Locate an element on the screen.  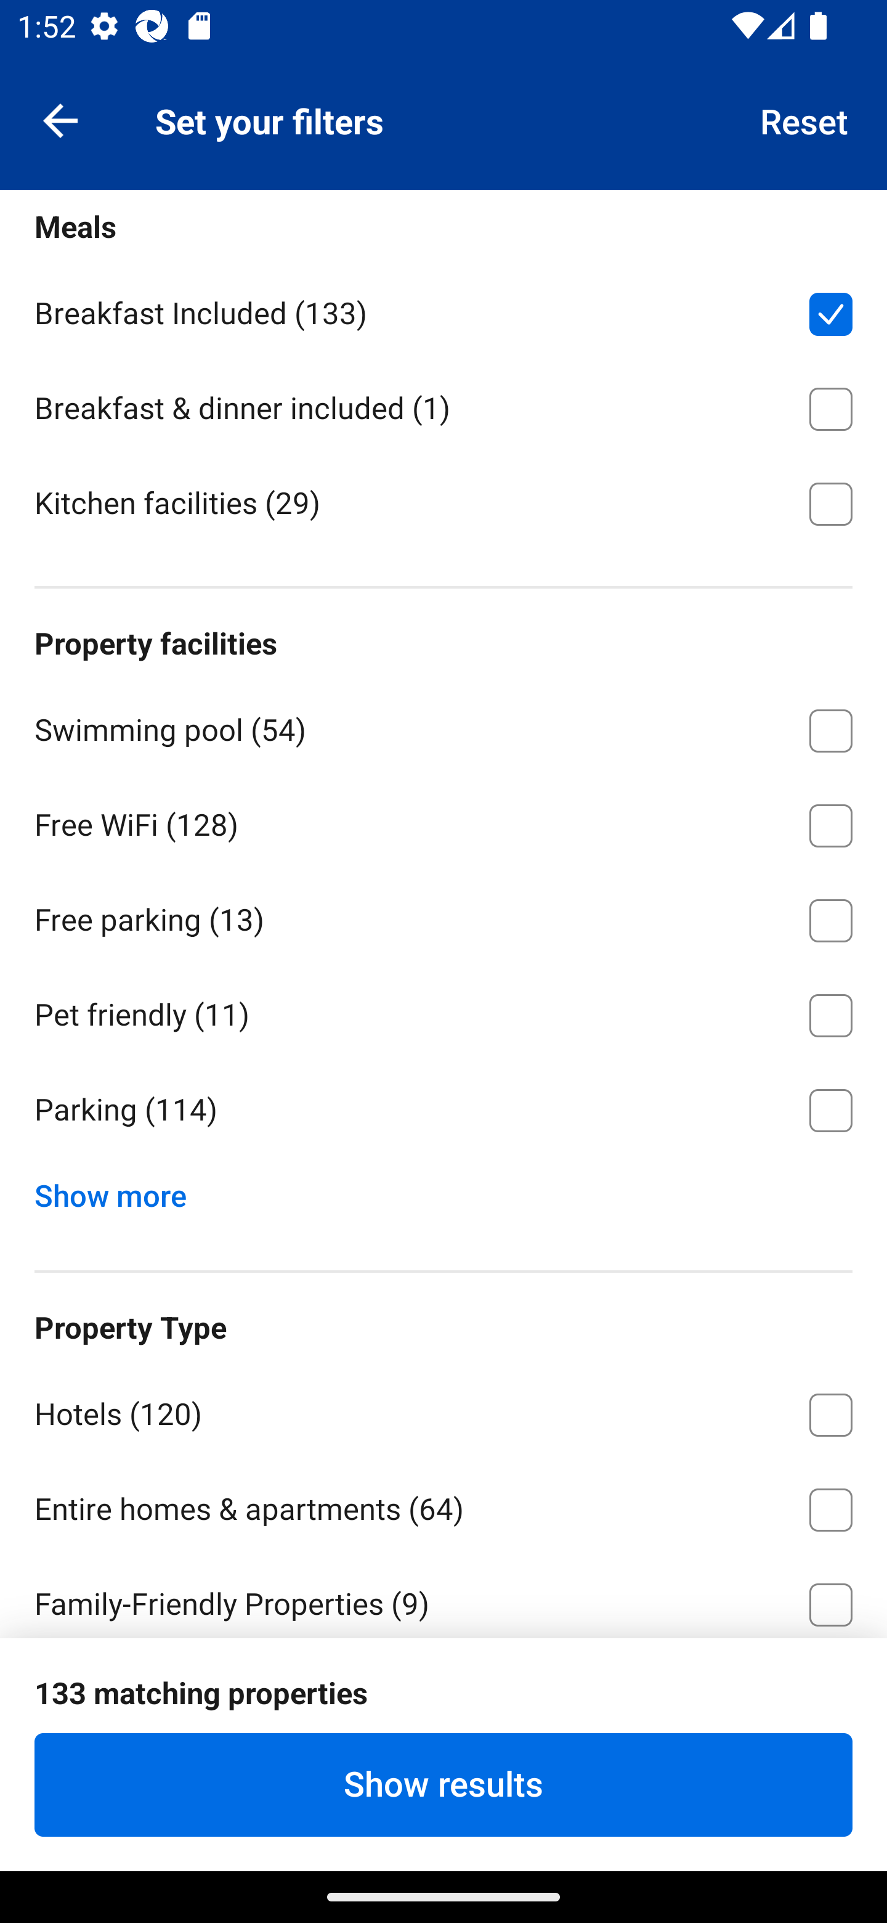
Parking ⁦(114) is located at coordinates (443, 1111).